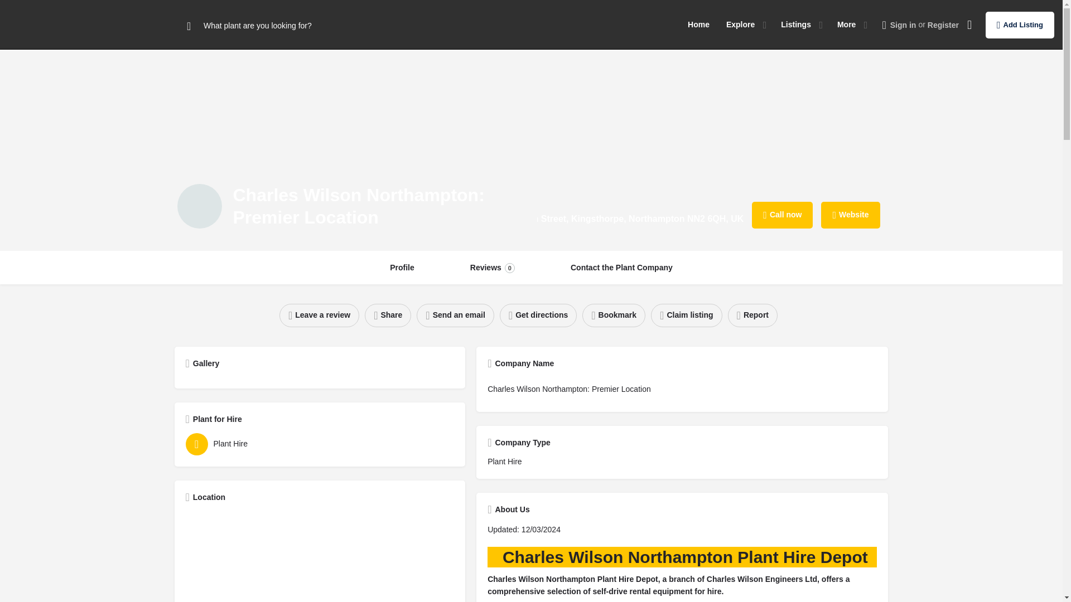 The height and width of the screenshot is (602, 1071). What do you see at coordinates (200, 206) in the screenshot?
I see `Listings` at bounding box center [200, 206].